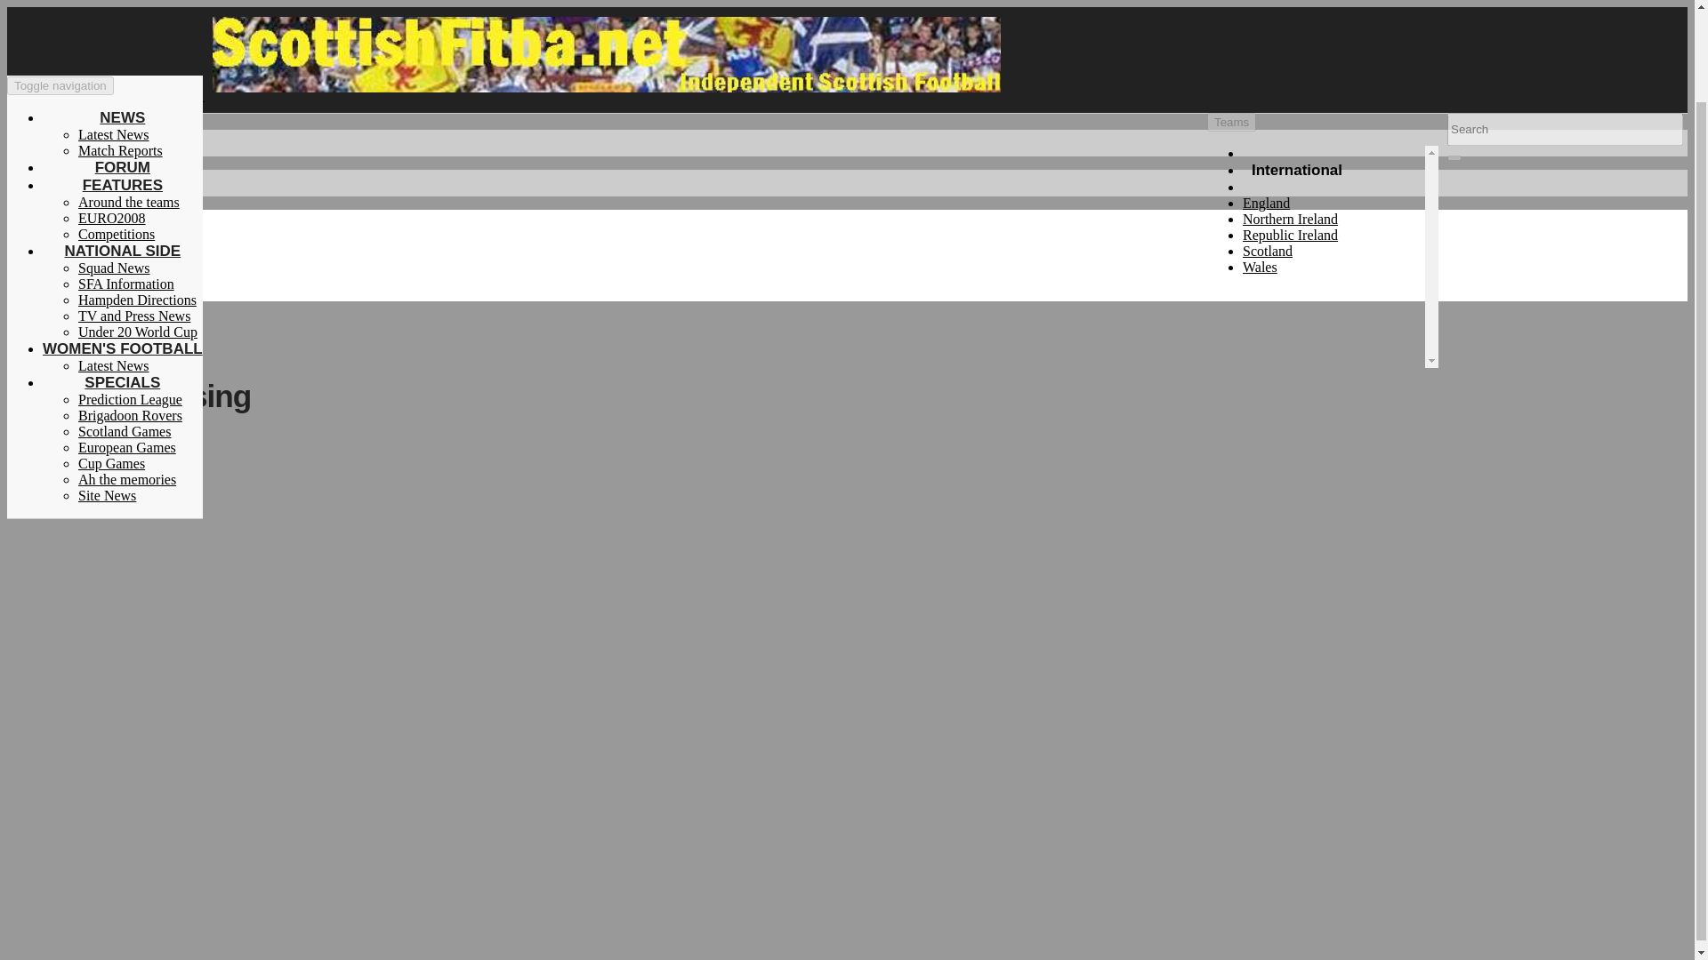  Describe the element at coordinates (130, 313) in the screenshot. I see `Brigadoon Rovers` at that location.